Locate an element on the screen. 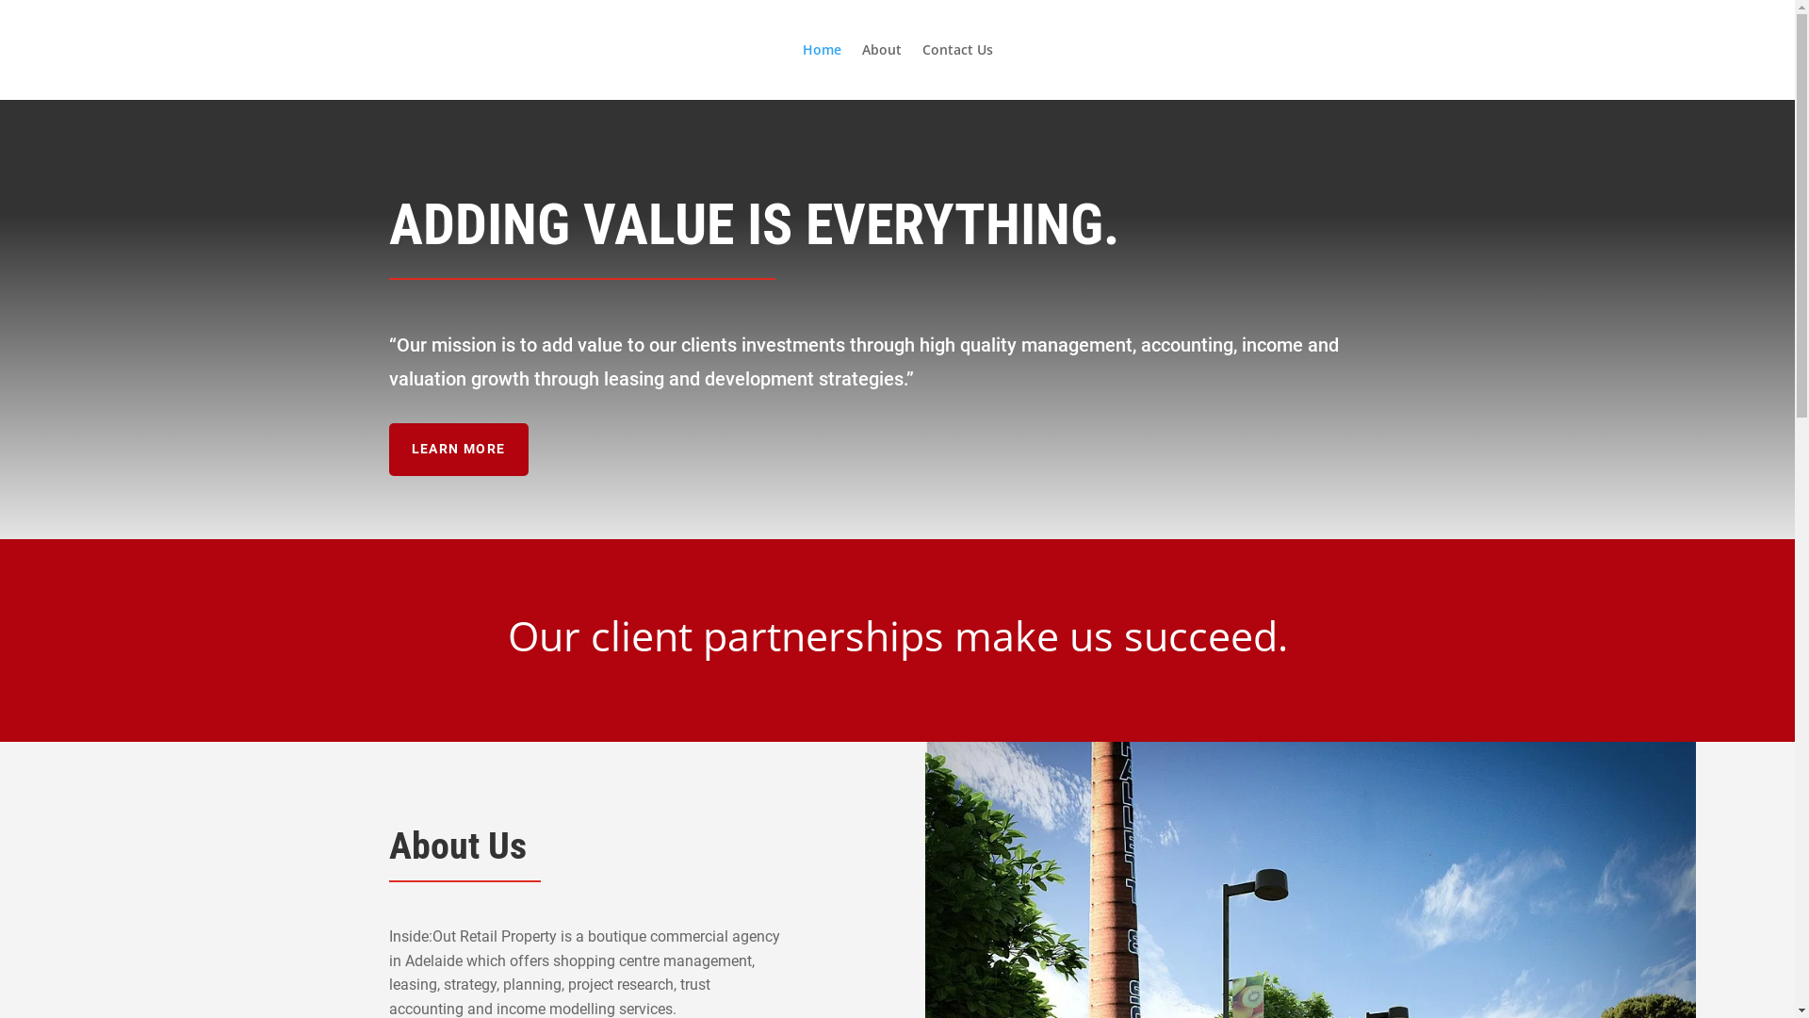 This screenshot has height=1018, width=1809. Home is located at coordinates (822, 72).